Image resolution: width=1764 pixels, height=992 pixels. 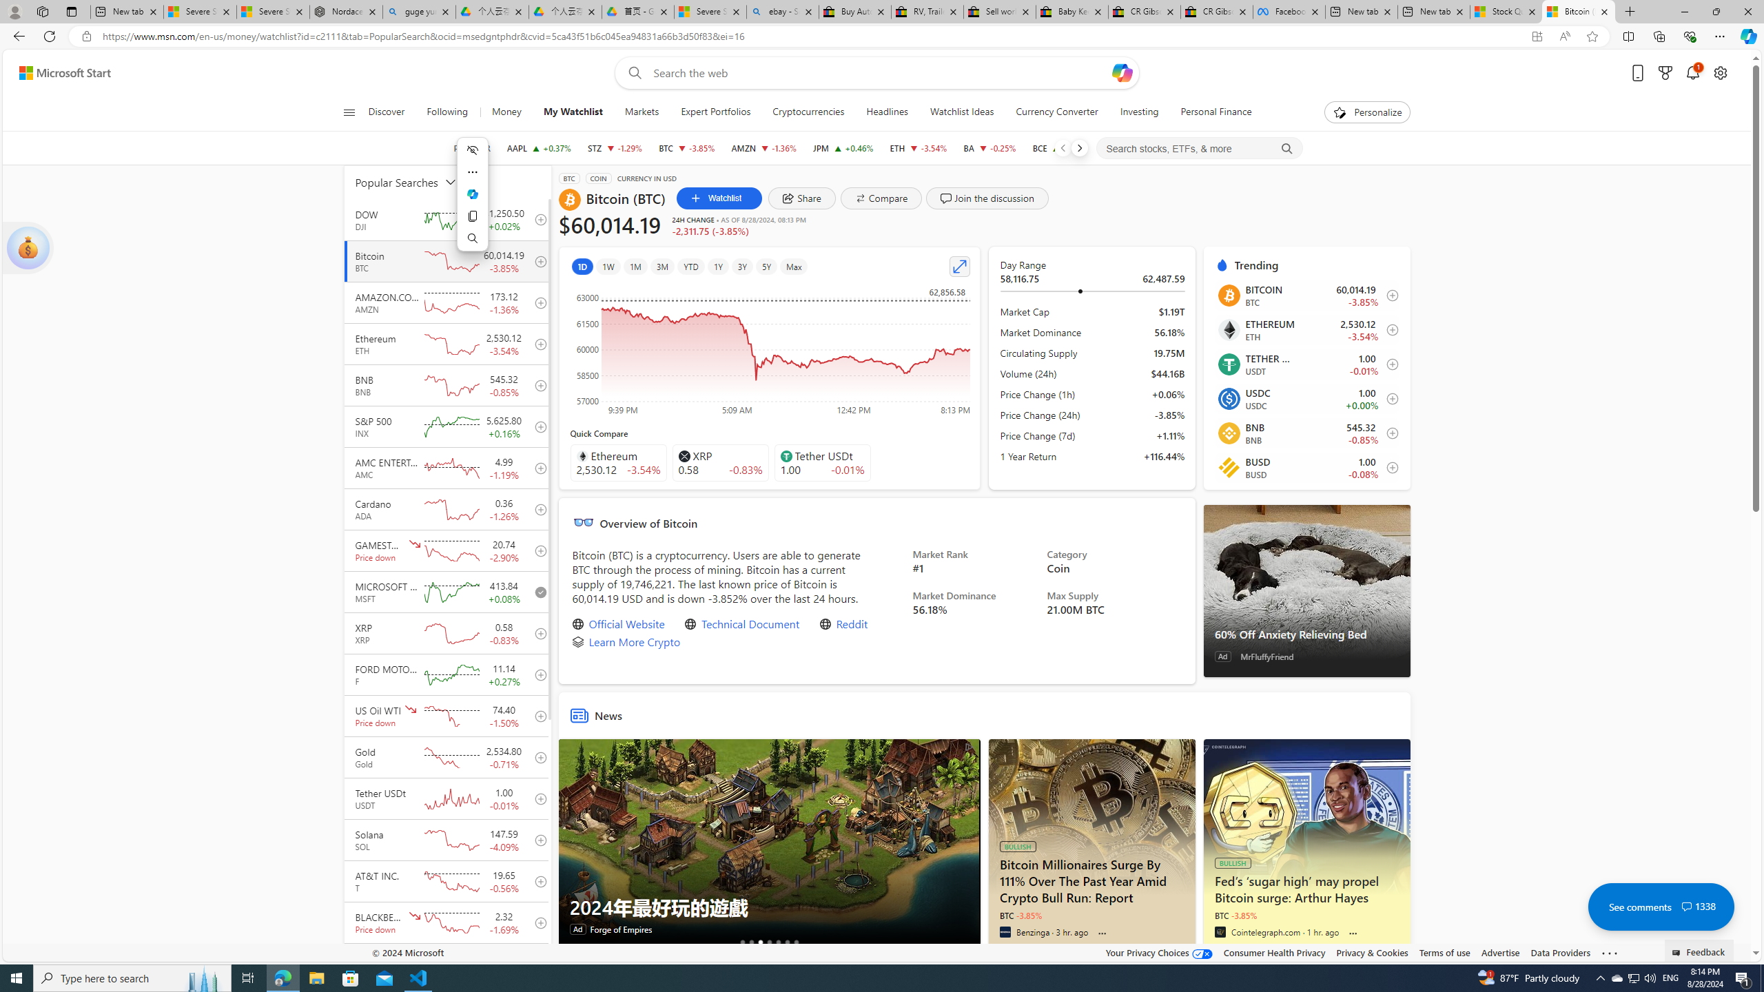 I want to click on AdChoices, so click(x=969, y=747).